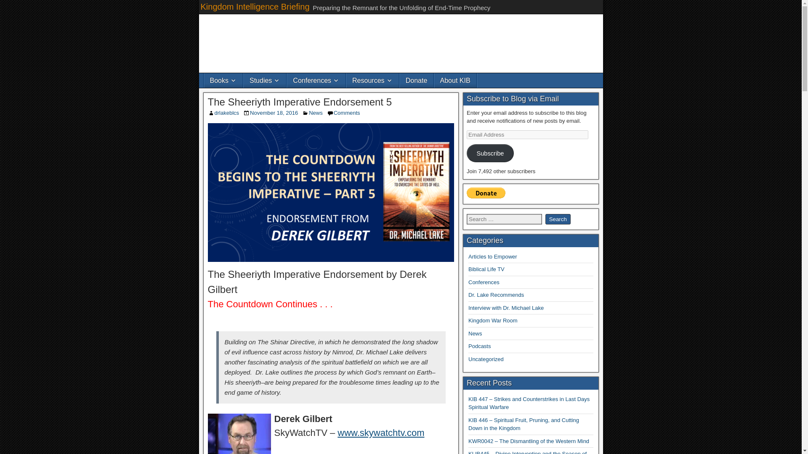 Image resolution: width=808 pixels, height=454 pixels. What do you see at coordinates (558, 219) in the screenshot?
I see `Search` at bounding box center [558, 219].